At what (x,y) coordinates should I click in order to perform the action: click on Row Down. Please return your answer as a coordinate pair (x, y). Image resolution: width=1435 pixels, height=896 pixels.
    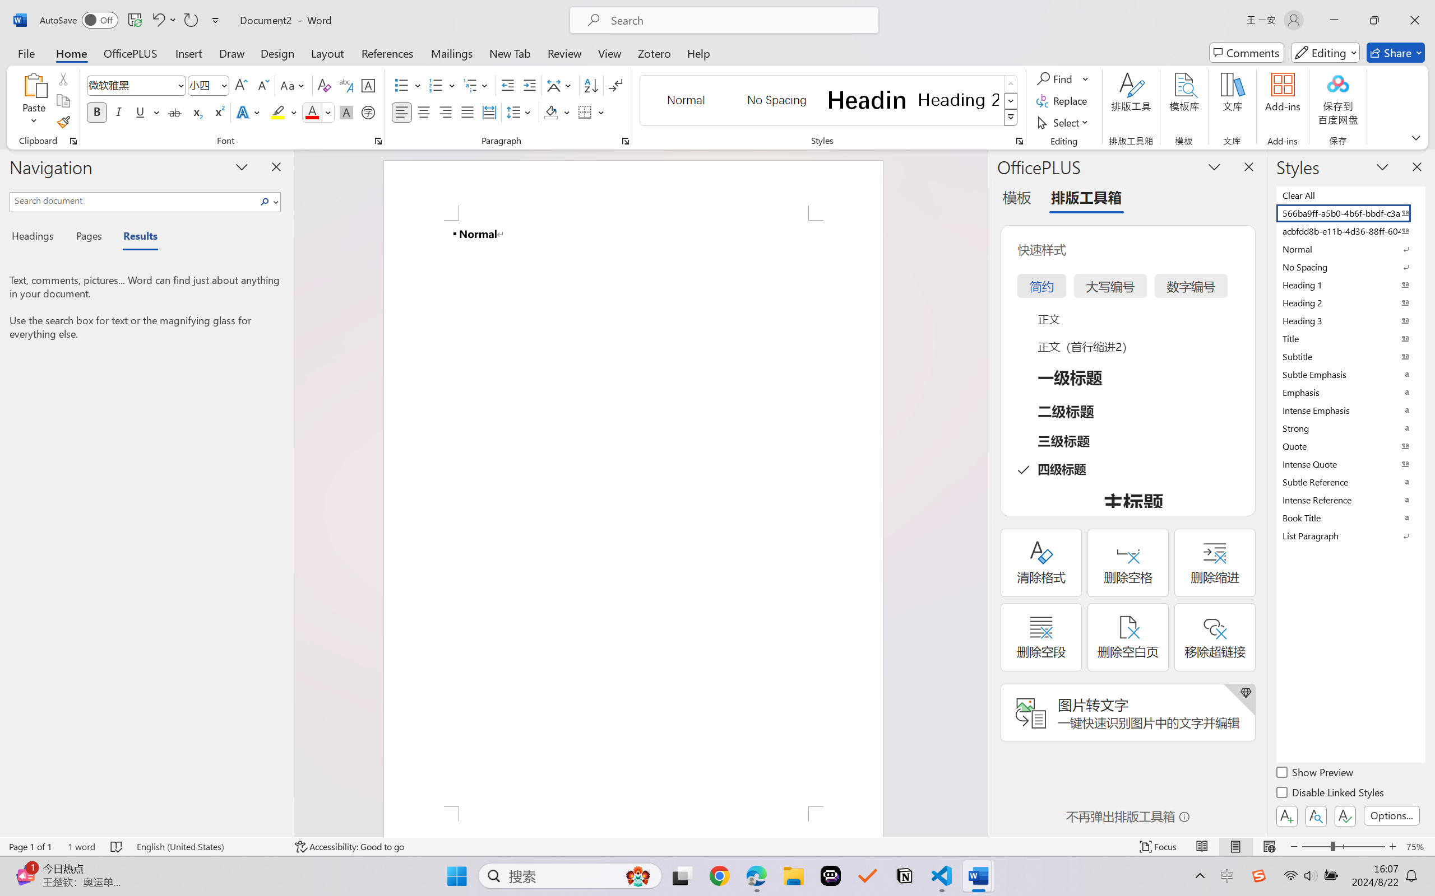
    Looking at the image, I should click on (1011, 101).